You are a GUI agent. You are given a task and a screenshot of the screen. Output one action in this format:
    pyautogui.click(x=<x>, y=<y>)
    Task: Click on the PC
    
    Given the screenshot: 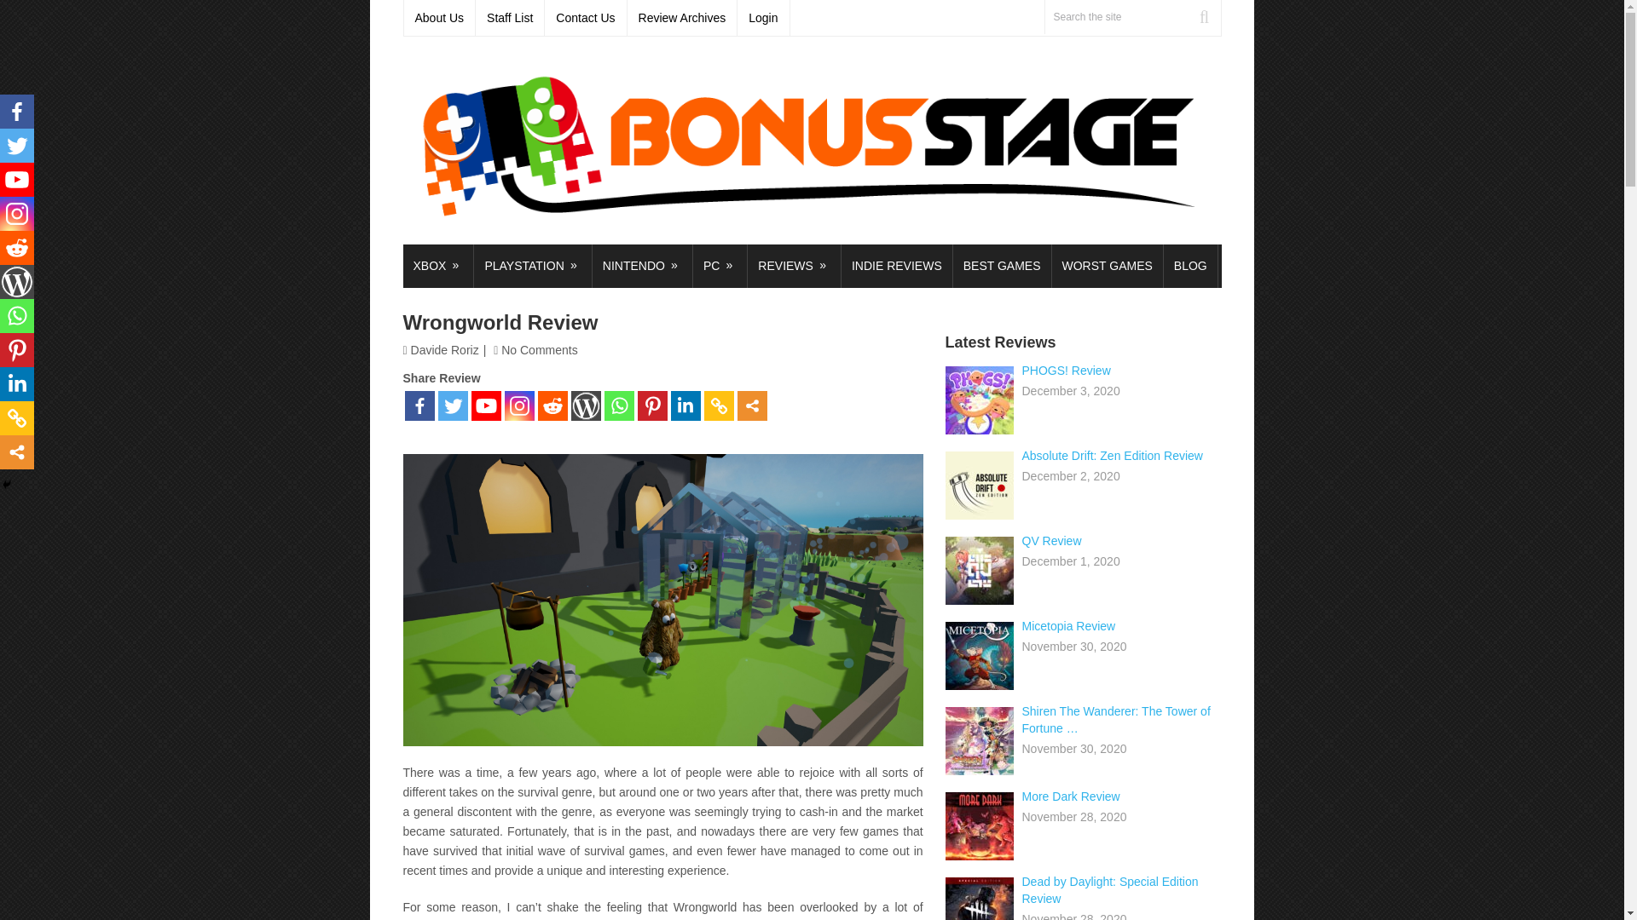 What is the action you would take?
    pyautogui.click(x=720, y=266)
    